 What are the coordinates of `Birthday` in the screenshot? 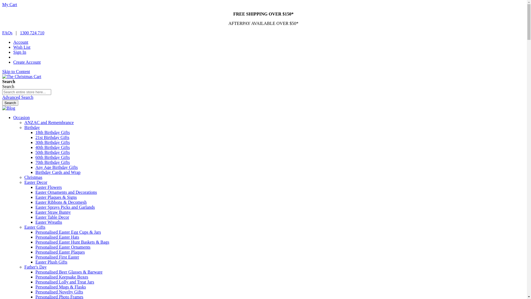 It's located at (32, 127).